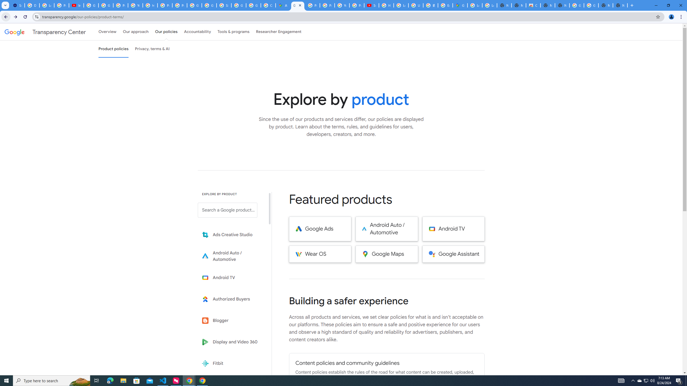  I want to click on Create your Google Account, so click(268, 5).